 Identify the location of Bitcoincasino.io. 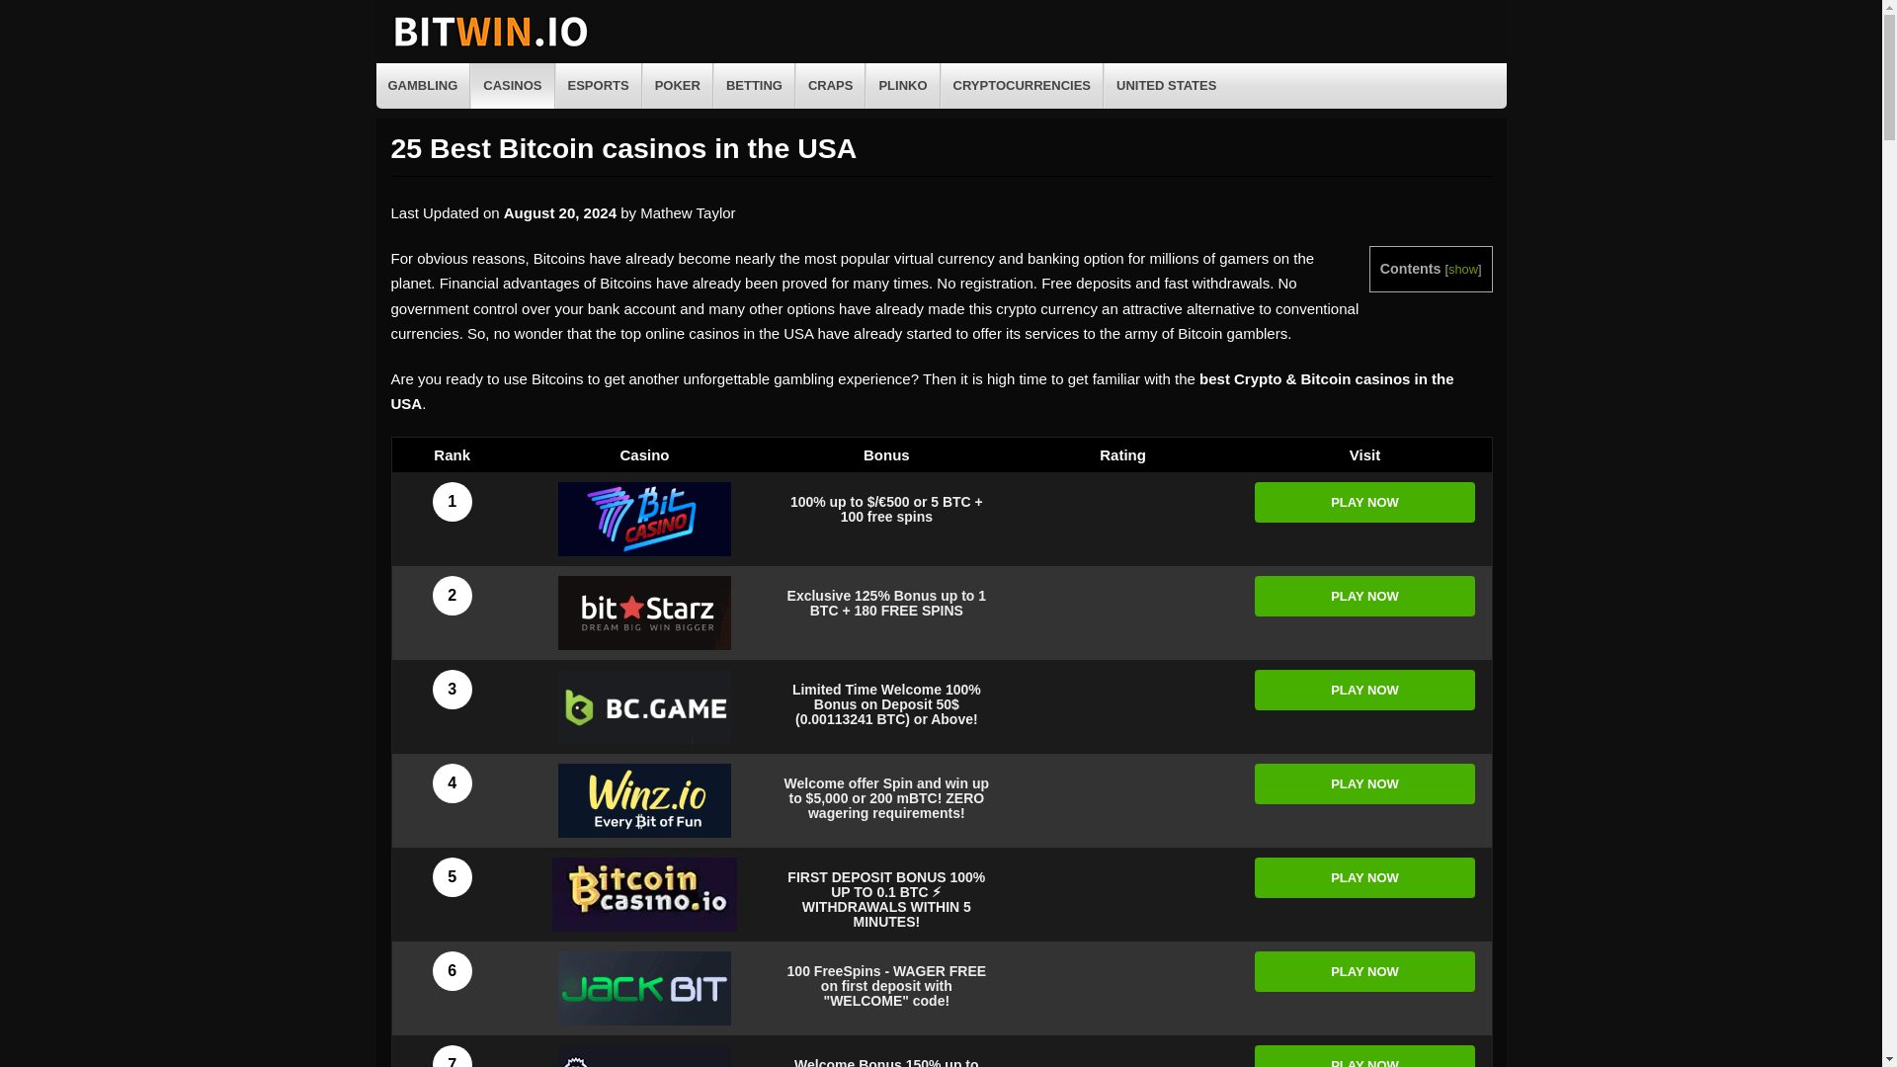
(644, 894).